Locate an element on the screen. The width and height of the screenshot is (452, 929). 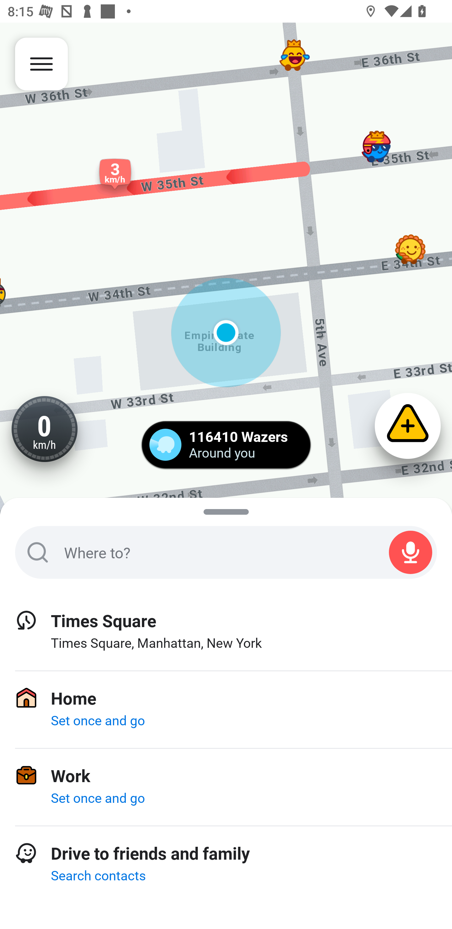
Home Set once and go is located at coordinates (226, 710).